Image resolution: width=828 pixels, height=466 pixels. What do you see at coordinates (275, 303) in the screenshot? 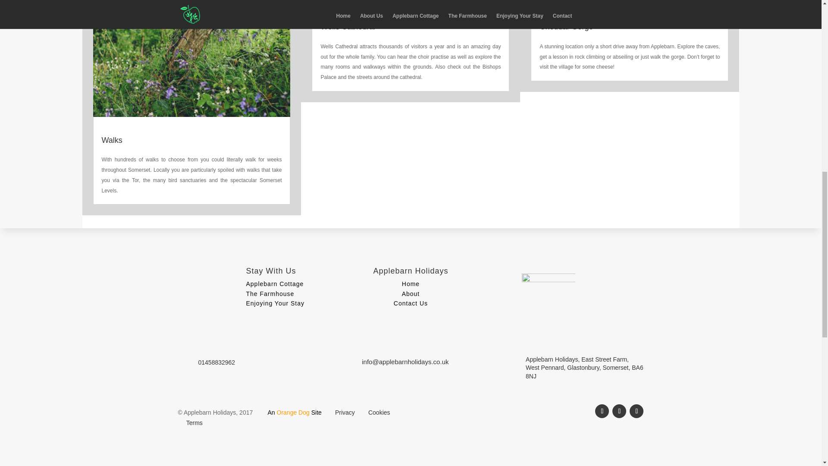
I see `Enjoying Your Stay` at bounding box center [275, 303].